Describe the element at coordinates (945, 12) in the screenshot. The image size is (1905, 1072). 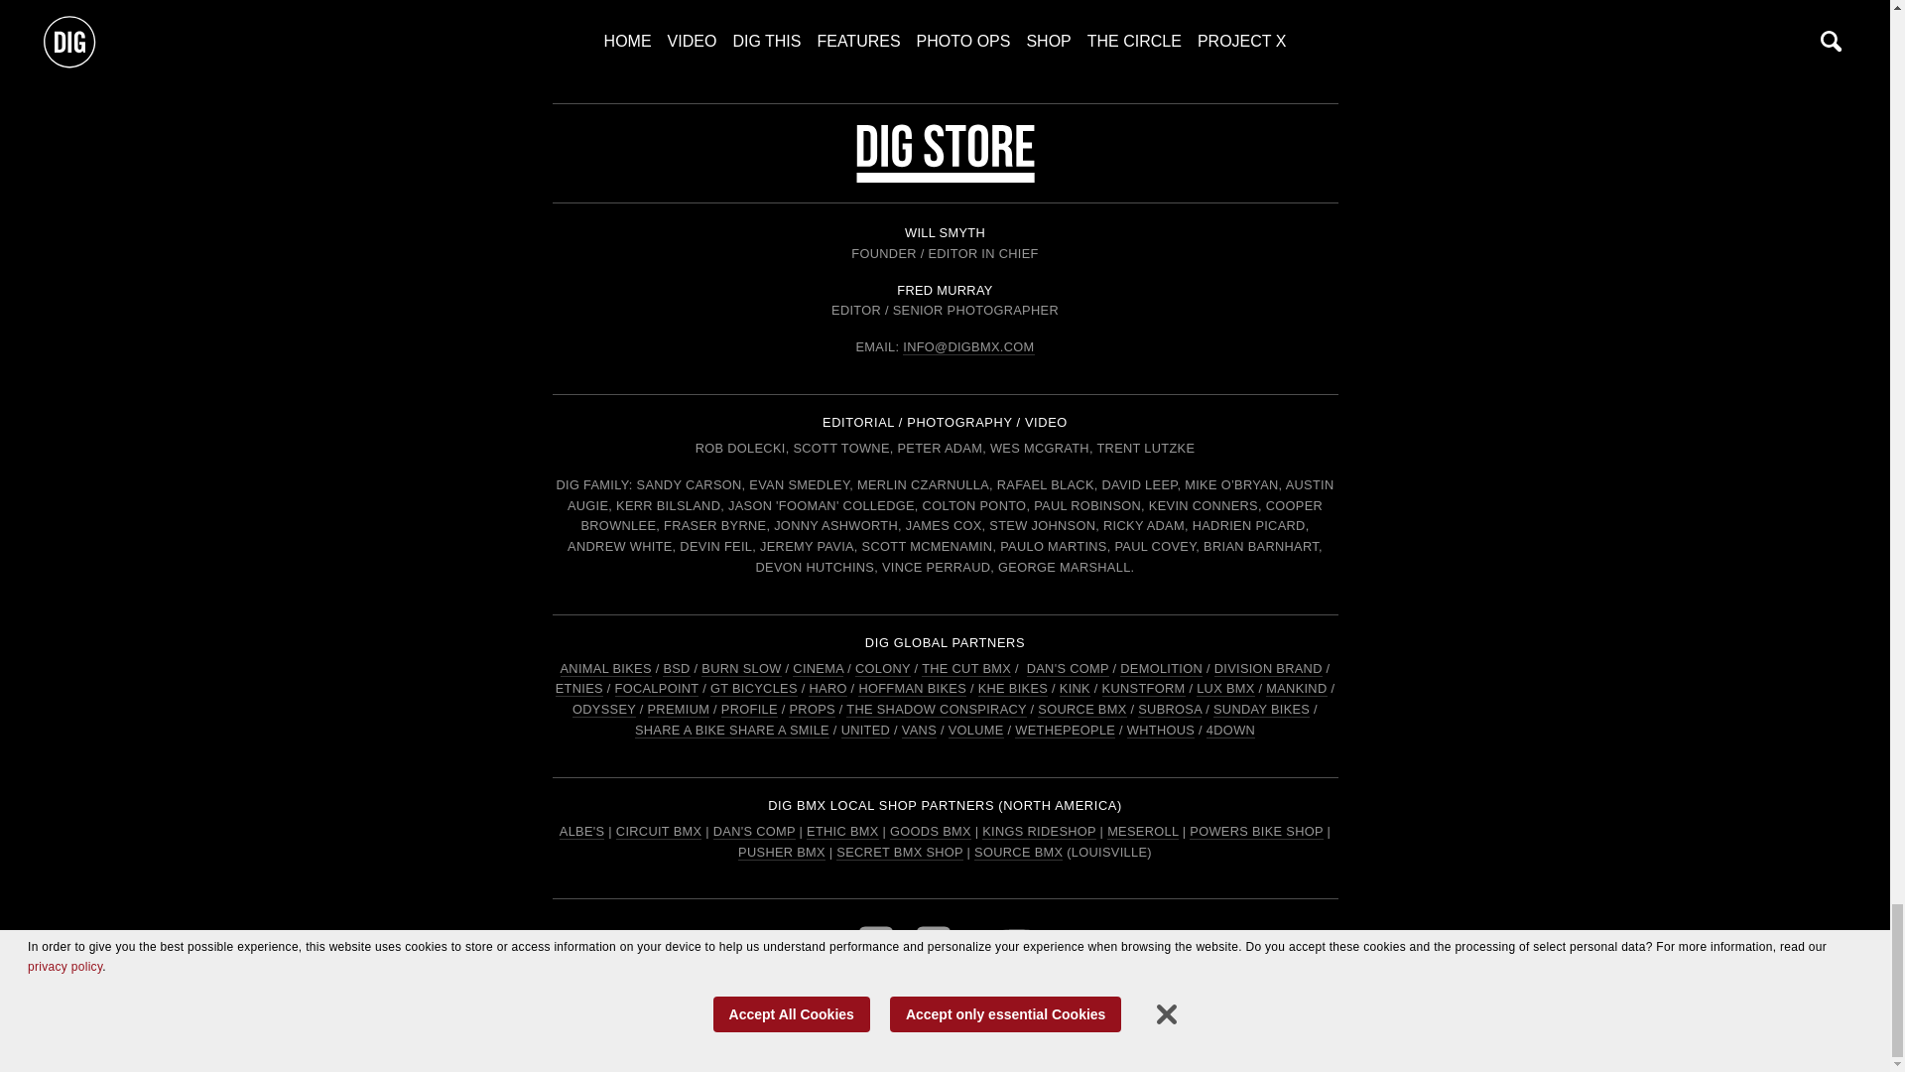
I see `To the top` at that location.